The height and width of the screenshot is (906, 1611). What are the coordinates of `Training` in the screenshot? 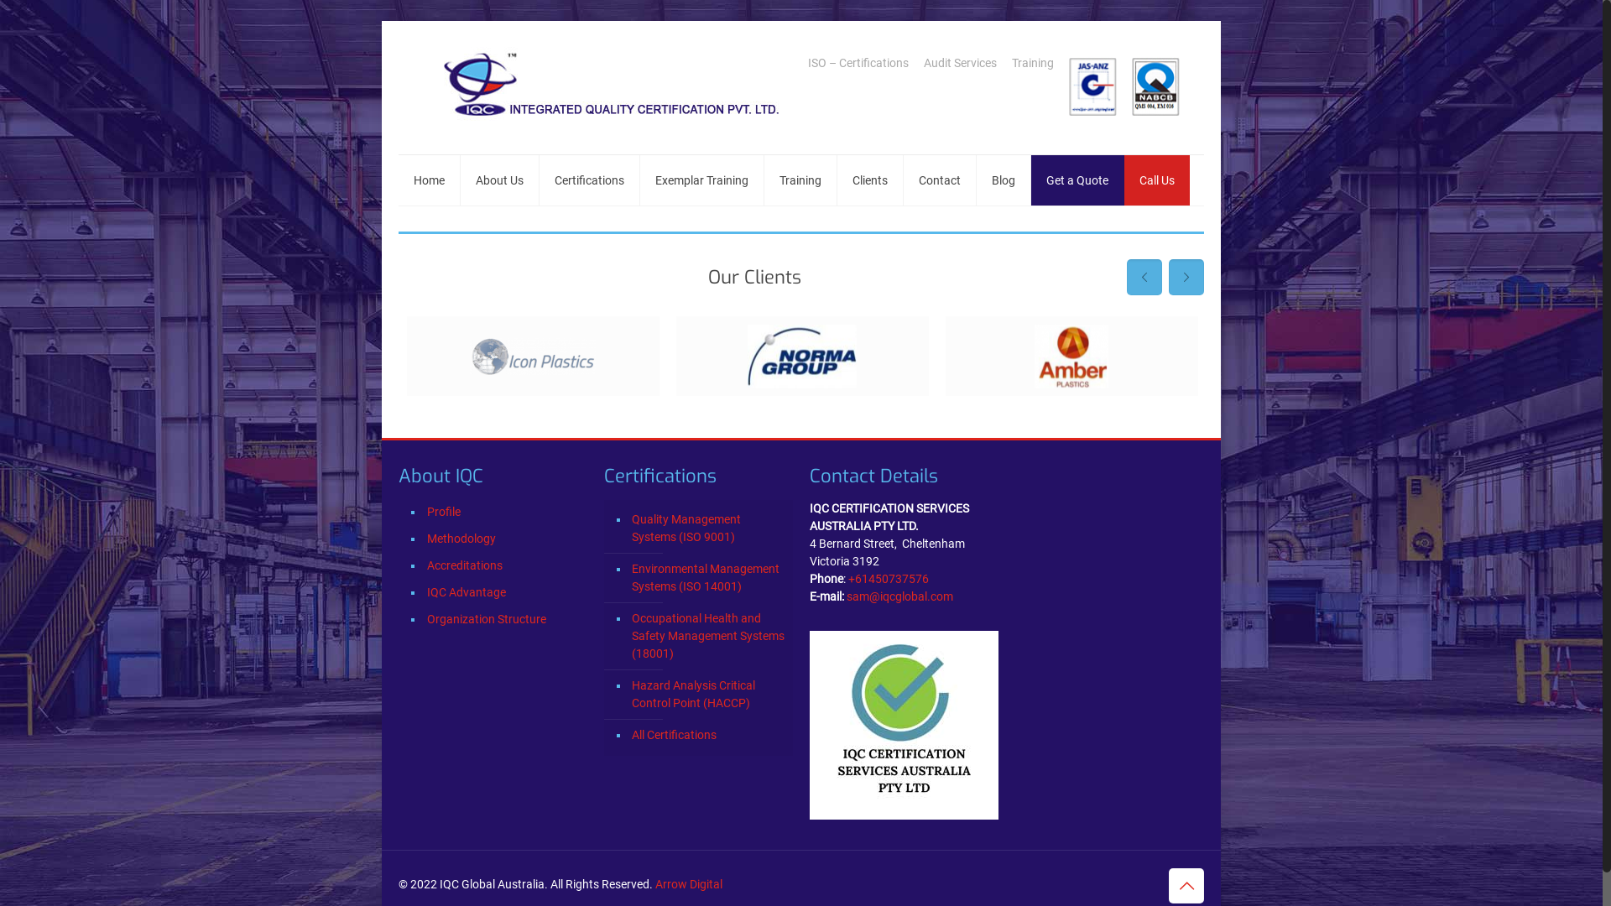 It's located at (1033, 63).